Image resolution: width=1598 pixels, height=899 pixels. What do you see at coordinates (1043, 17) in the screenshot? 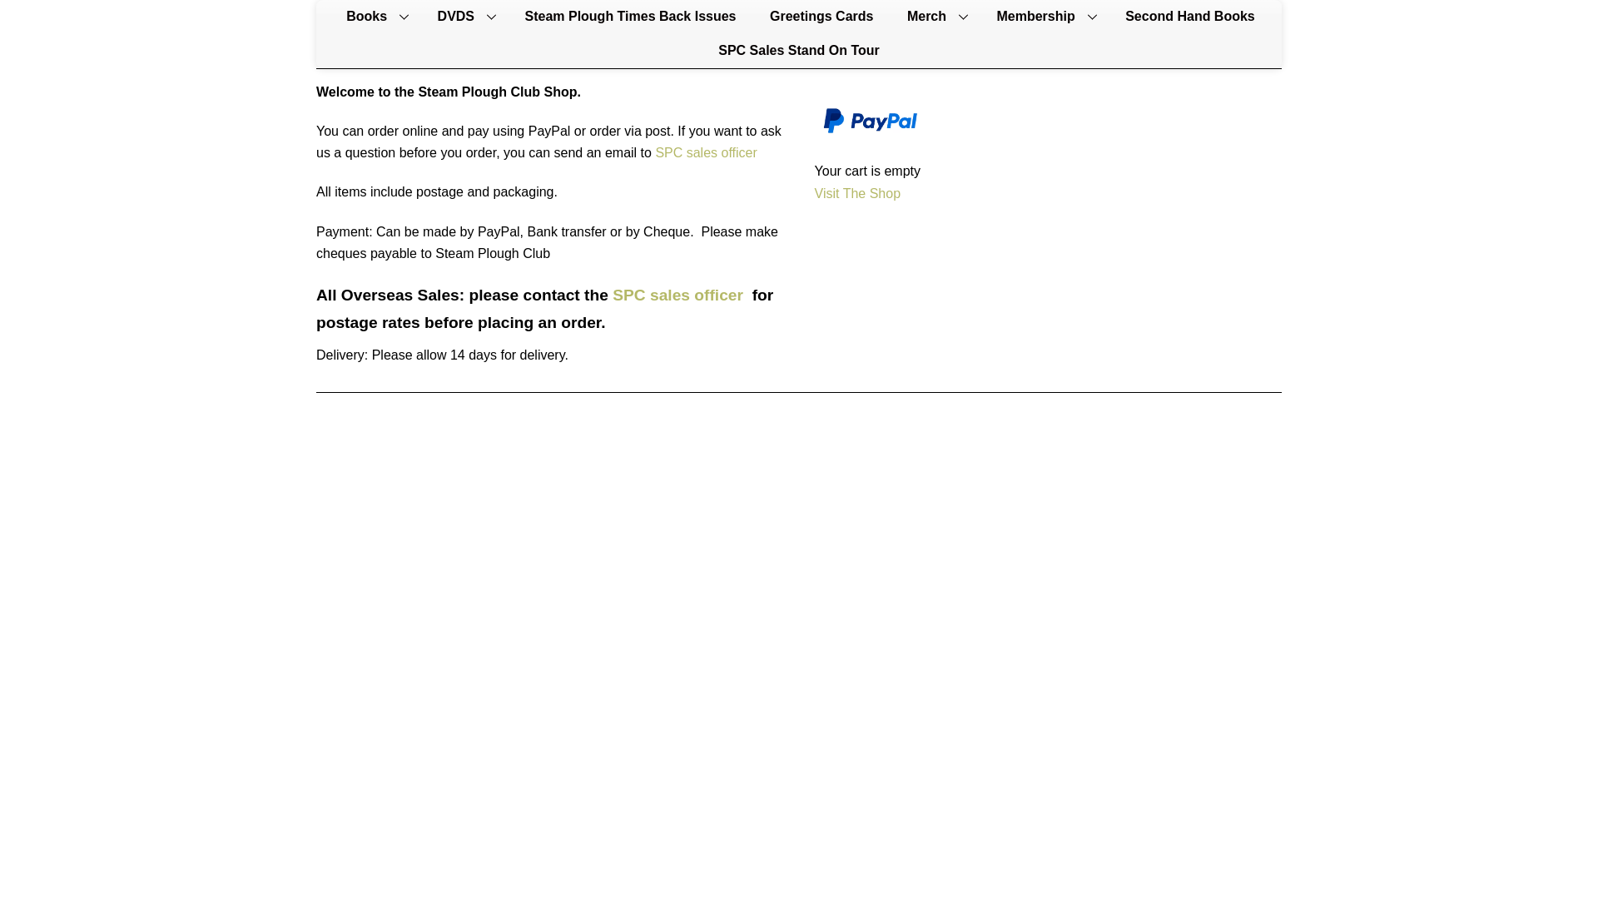
I see `Membership` at bounding box center [1043, 17].